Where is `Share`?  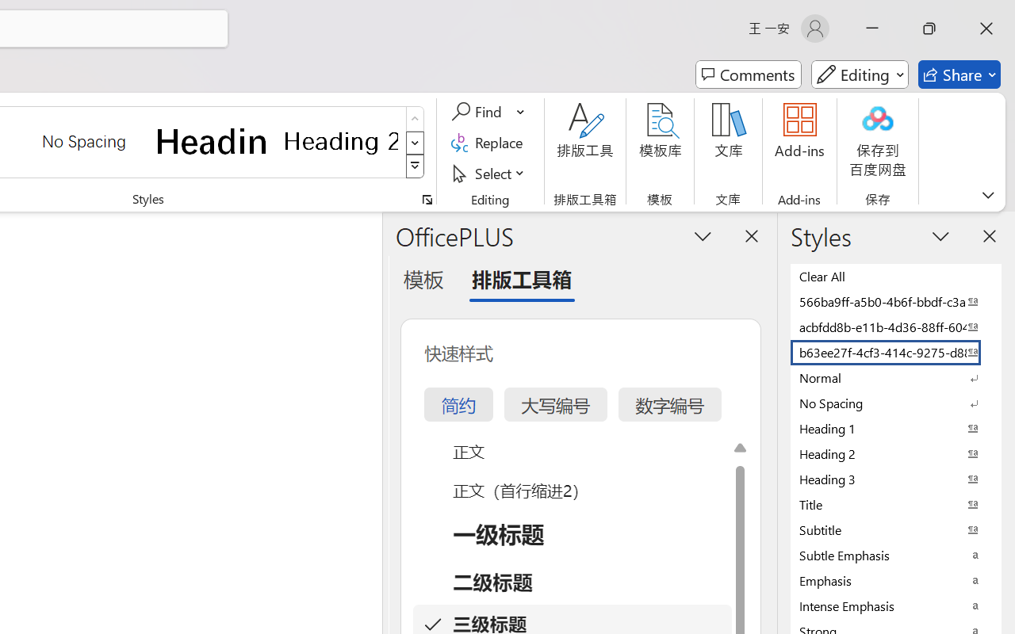
Share is located at coordinates (959, 74).